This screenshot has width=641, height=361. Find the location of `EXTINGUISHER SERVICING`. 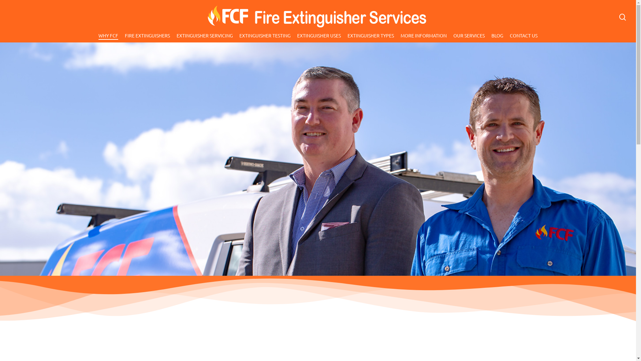

EXTINGUISHER SERVICING is located at coordinates (205, 37).